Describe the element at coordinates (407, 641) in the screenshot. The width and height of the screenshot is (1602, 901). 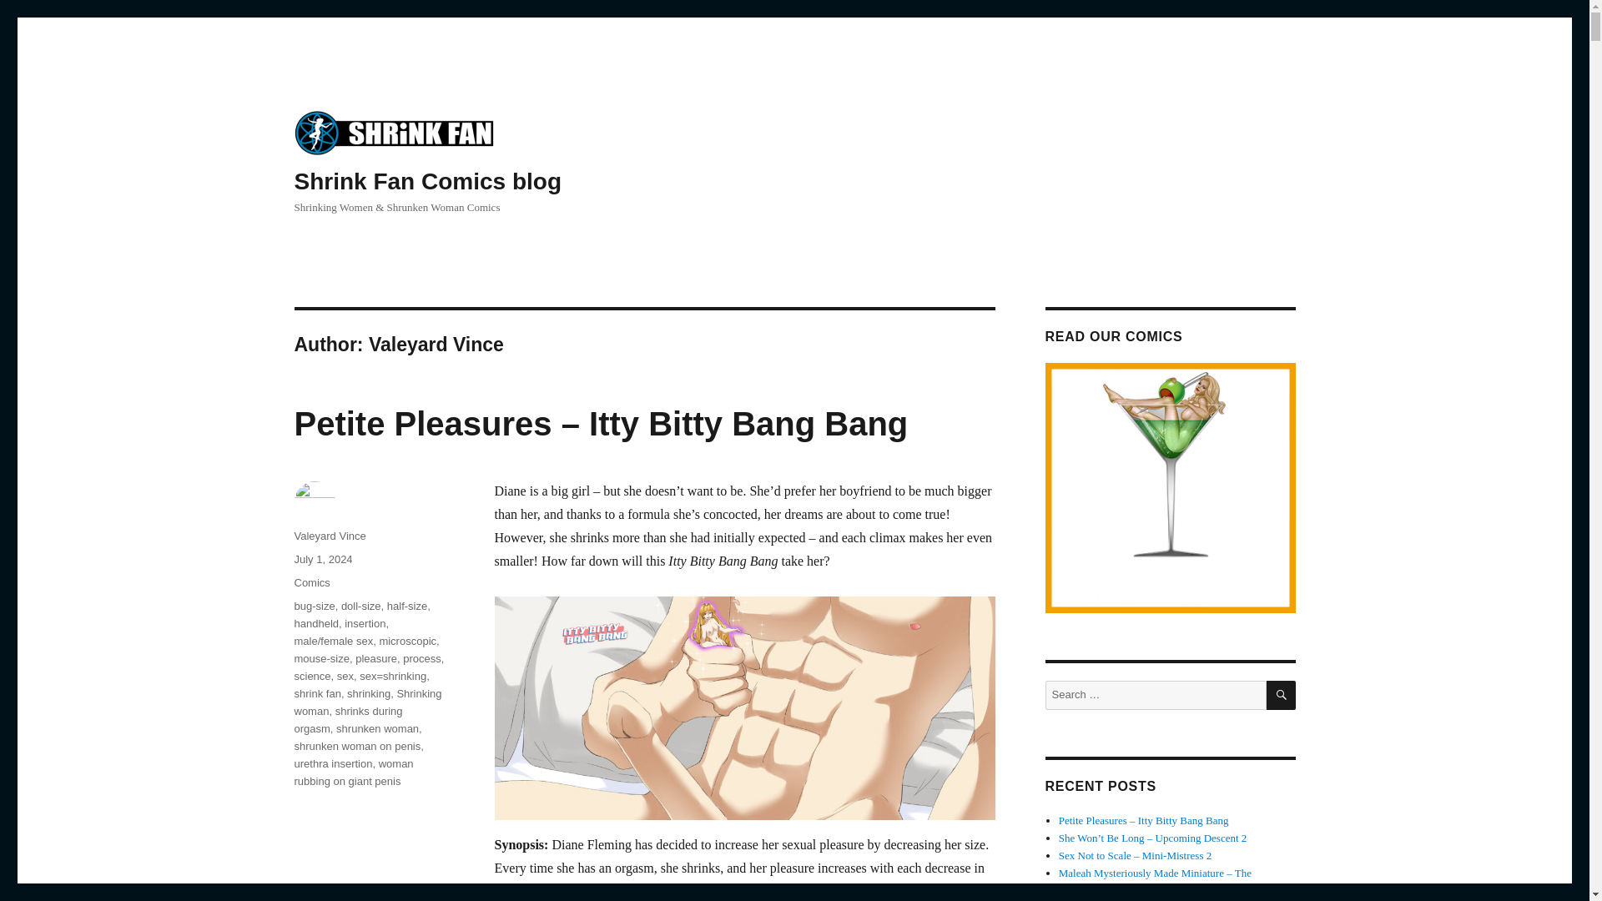
I see `microscopic` at that location.